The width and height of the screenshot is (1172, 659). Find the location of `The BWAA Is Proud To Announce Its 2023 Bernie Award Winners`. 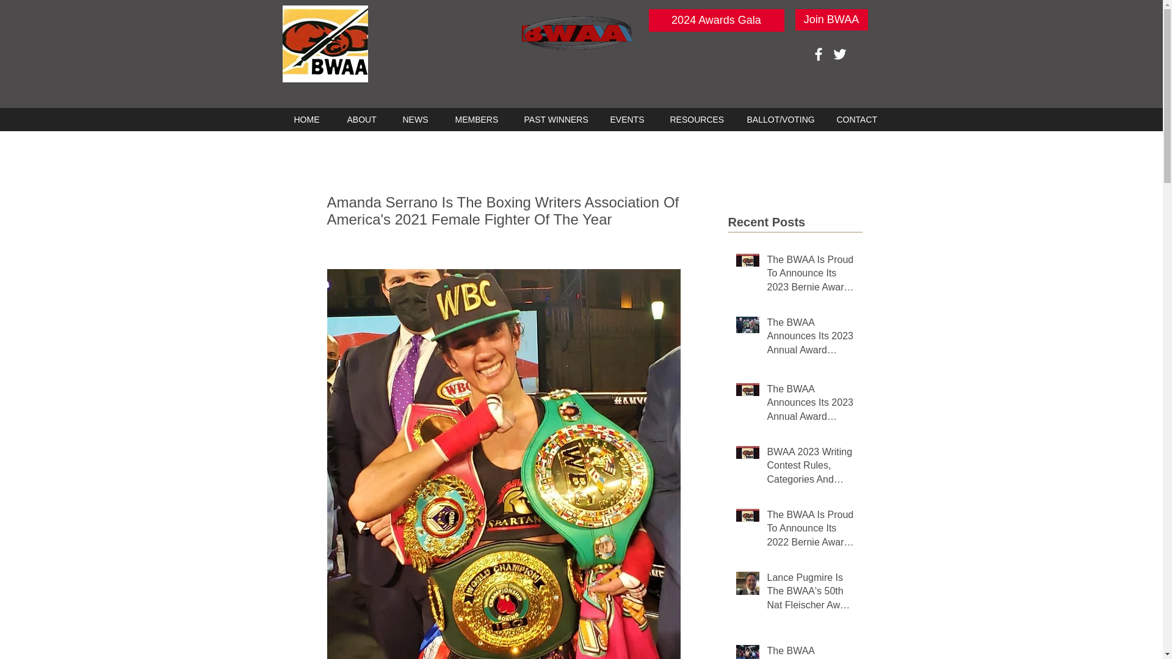

The BWAA Is Proud To Announce Its 2023 Bernie Award Winners is located at coordinates (810, 276).